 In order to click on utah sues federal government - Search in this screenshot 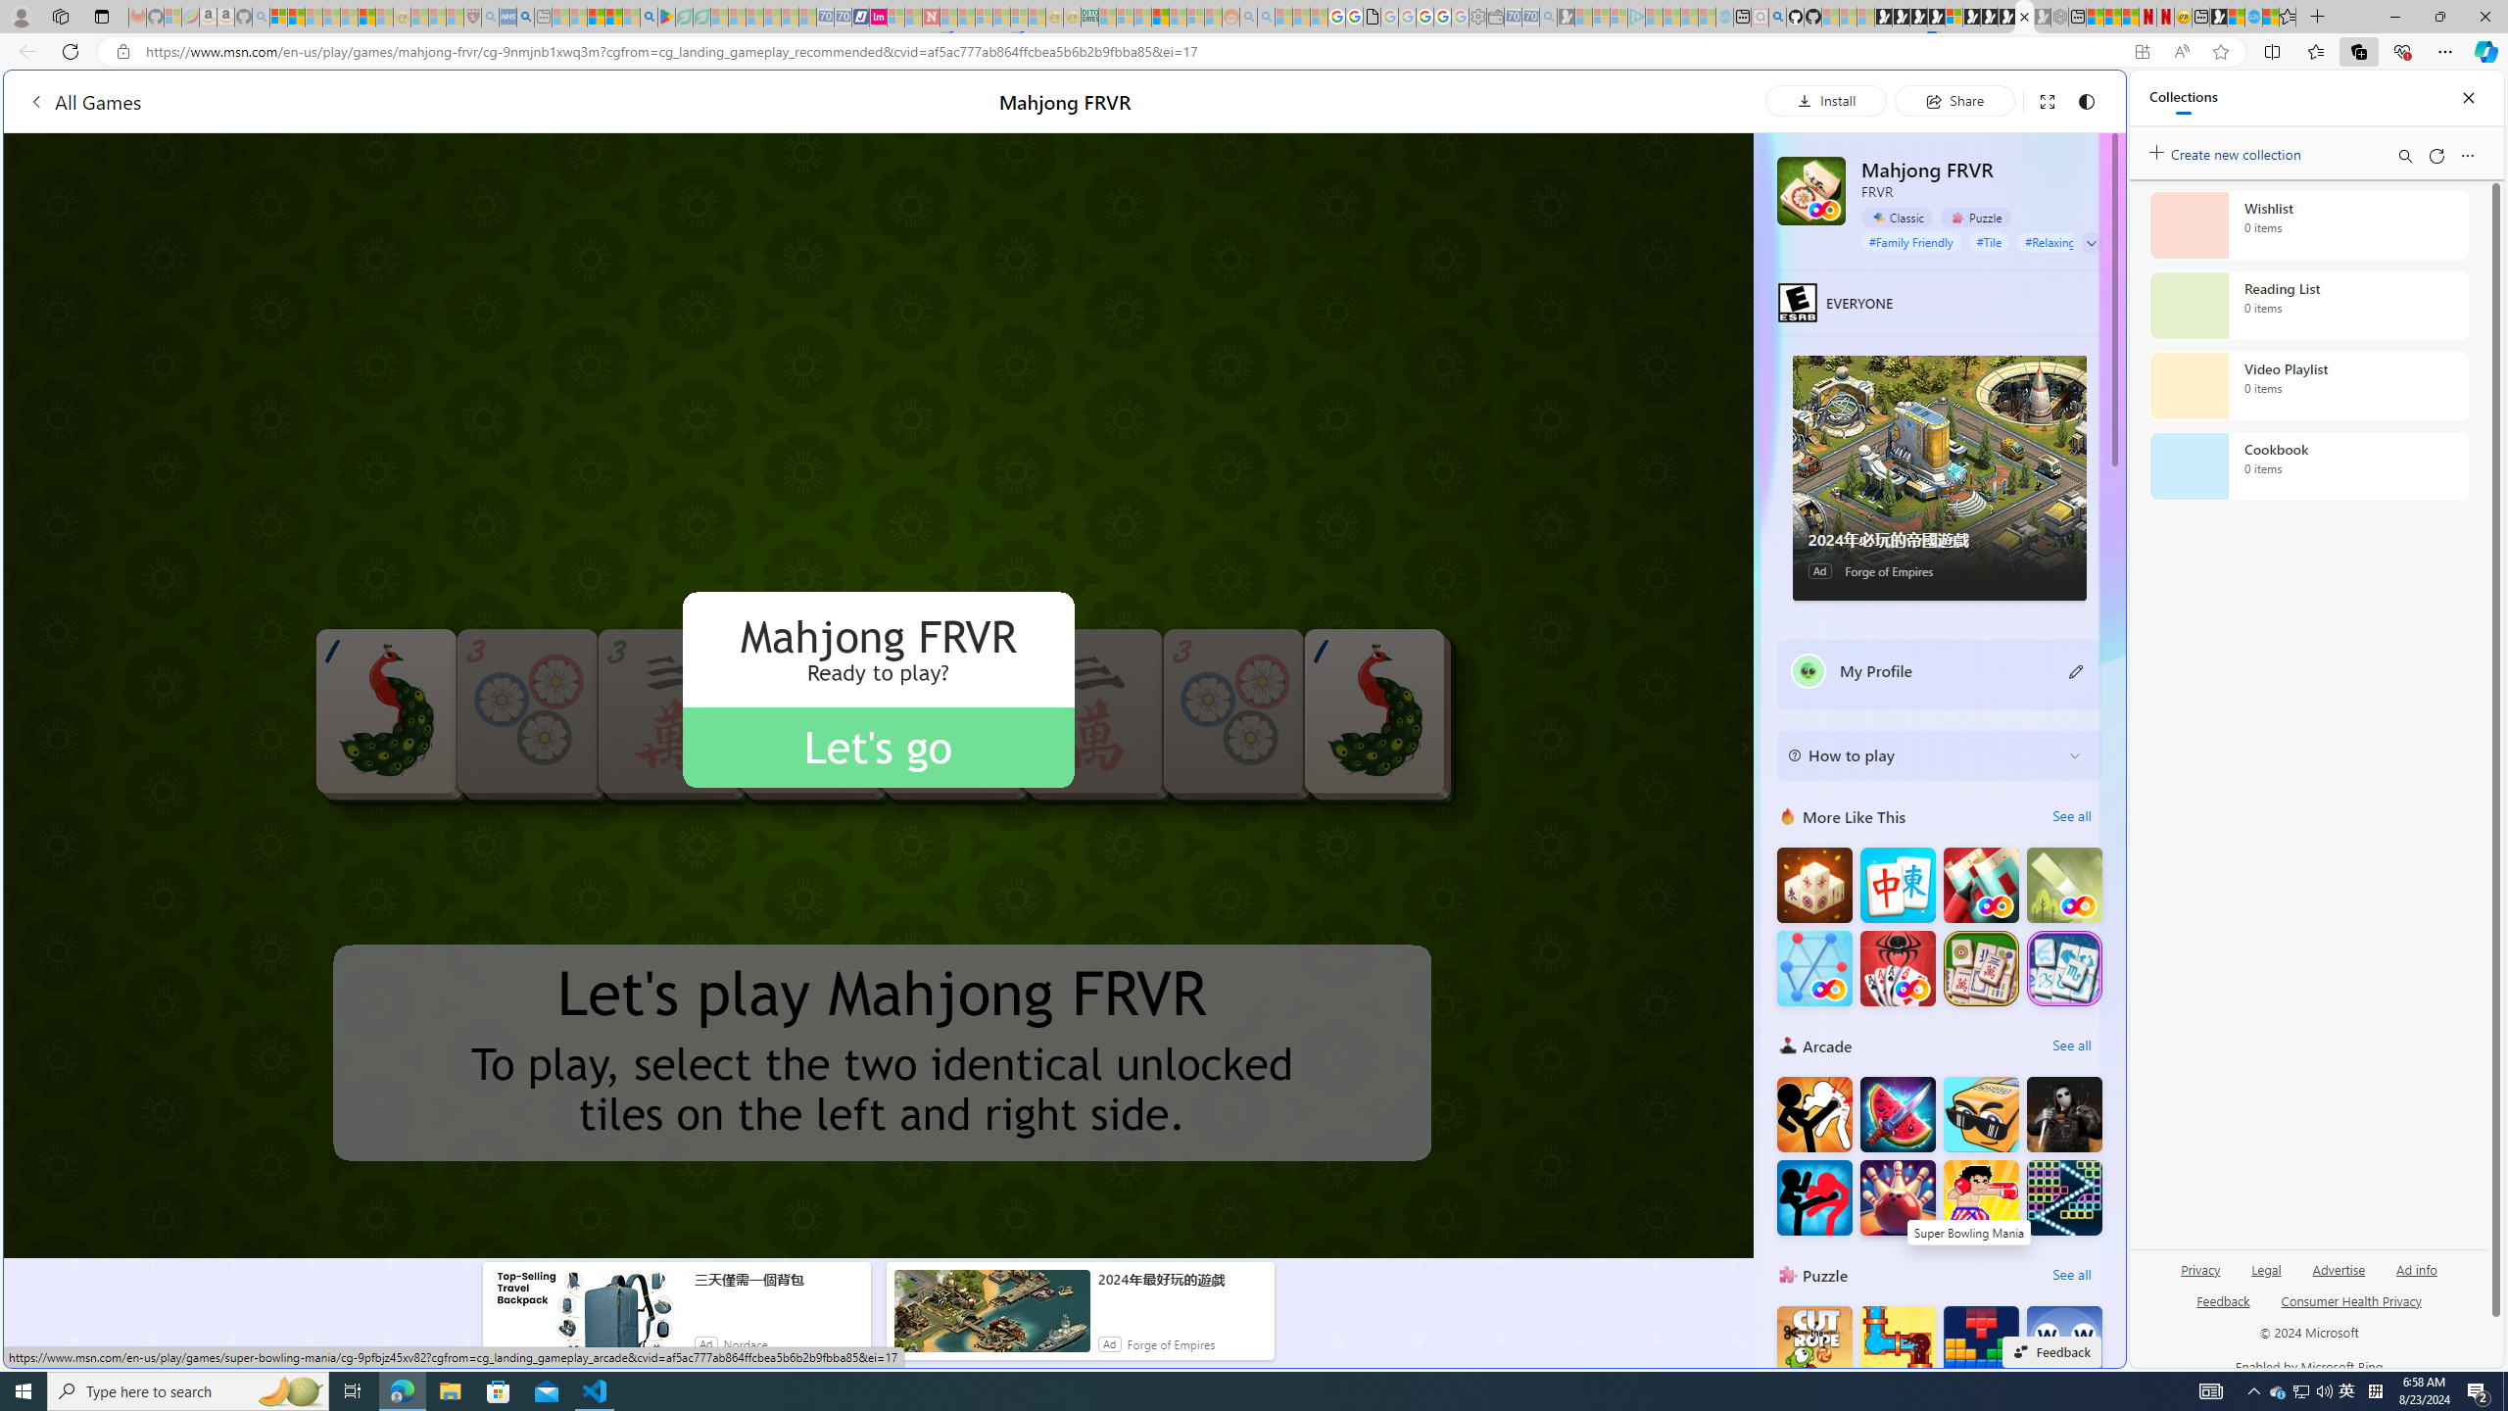, I will do `click(525, 17)`.